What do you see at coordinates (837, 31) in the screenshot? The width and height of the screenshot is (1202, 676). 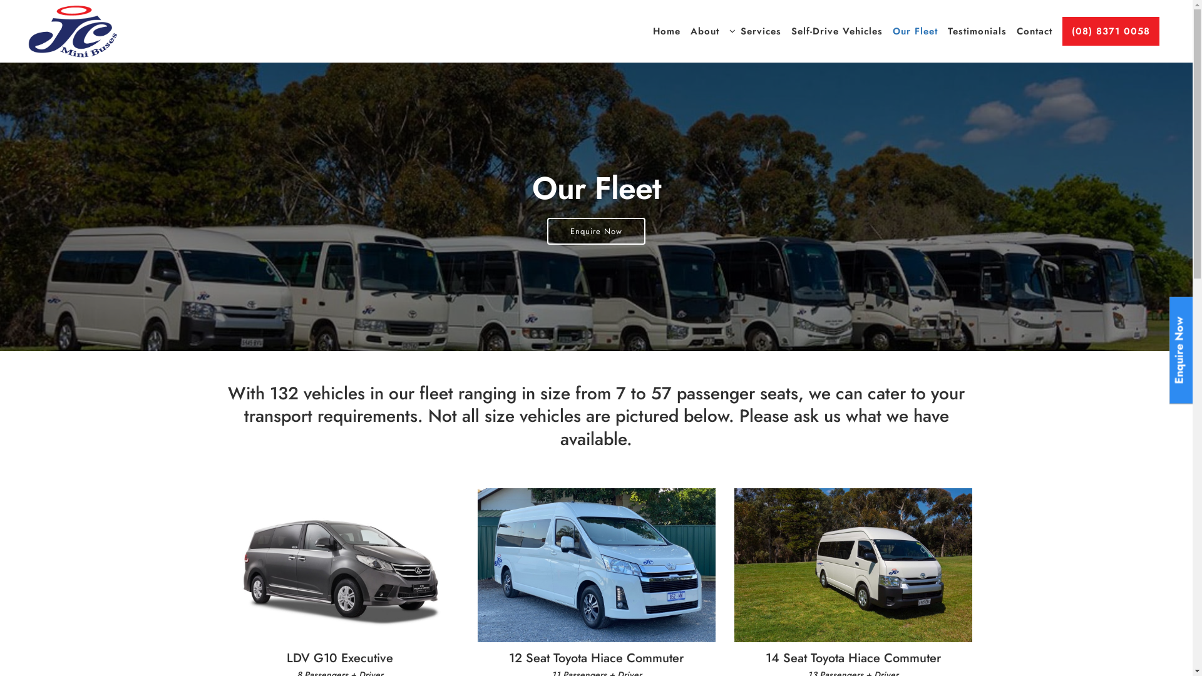 I see `Self-Drive Vehicles` at bounding box center [837, 31].